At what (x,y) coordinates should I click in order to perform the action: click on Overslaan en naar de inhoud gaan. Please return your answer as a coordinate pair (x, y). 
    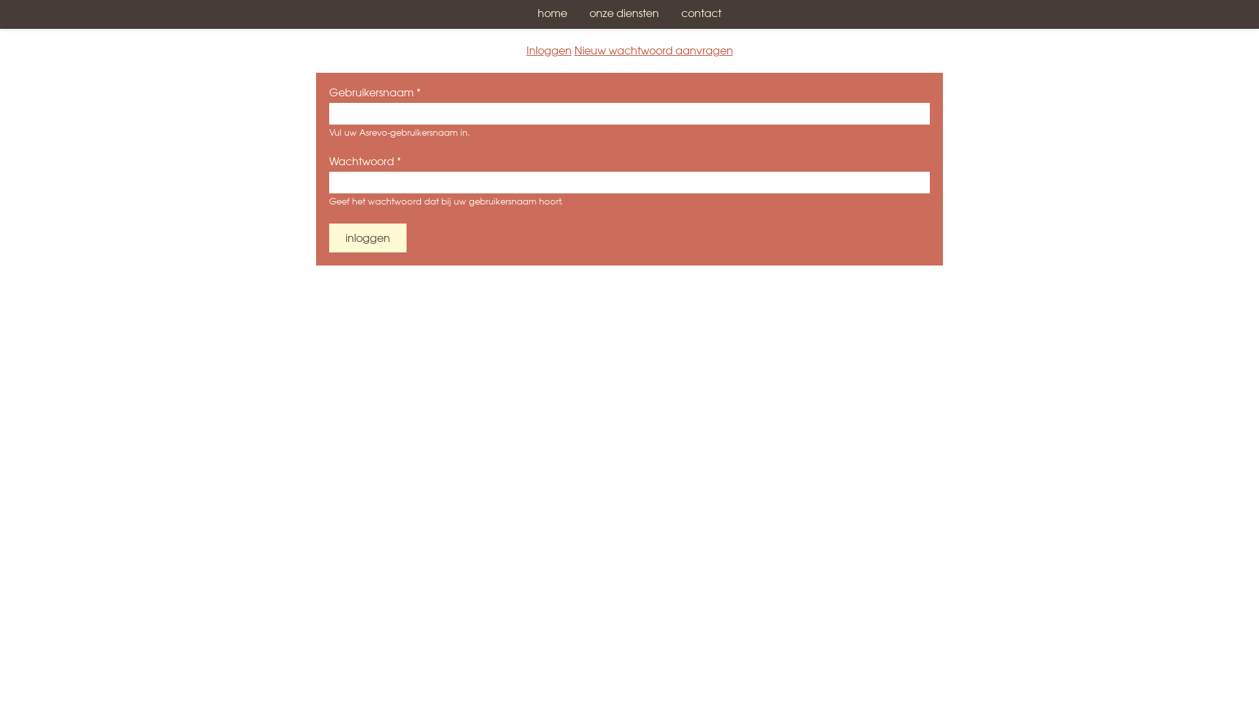
    Looking at the image, I should click on (90, 0).